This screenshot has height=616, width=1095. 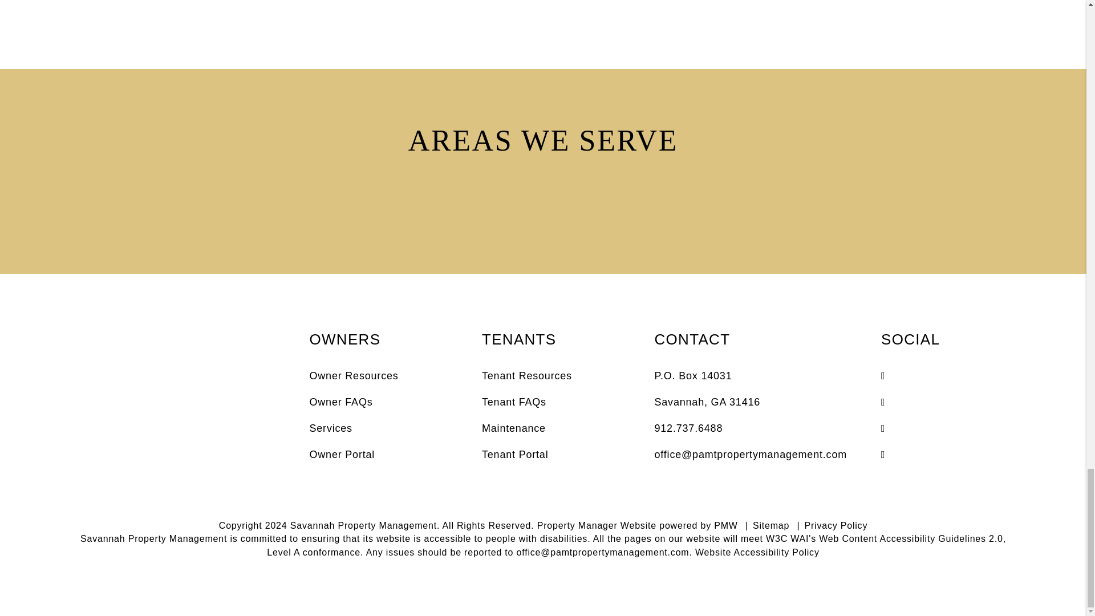 I want to click on opens in new tab, so click(x=514, y=454).